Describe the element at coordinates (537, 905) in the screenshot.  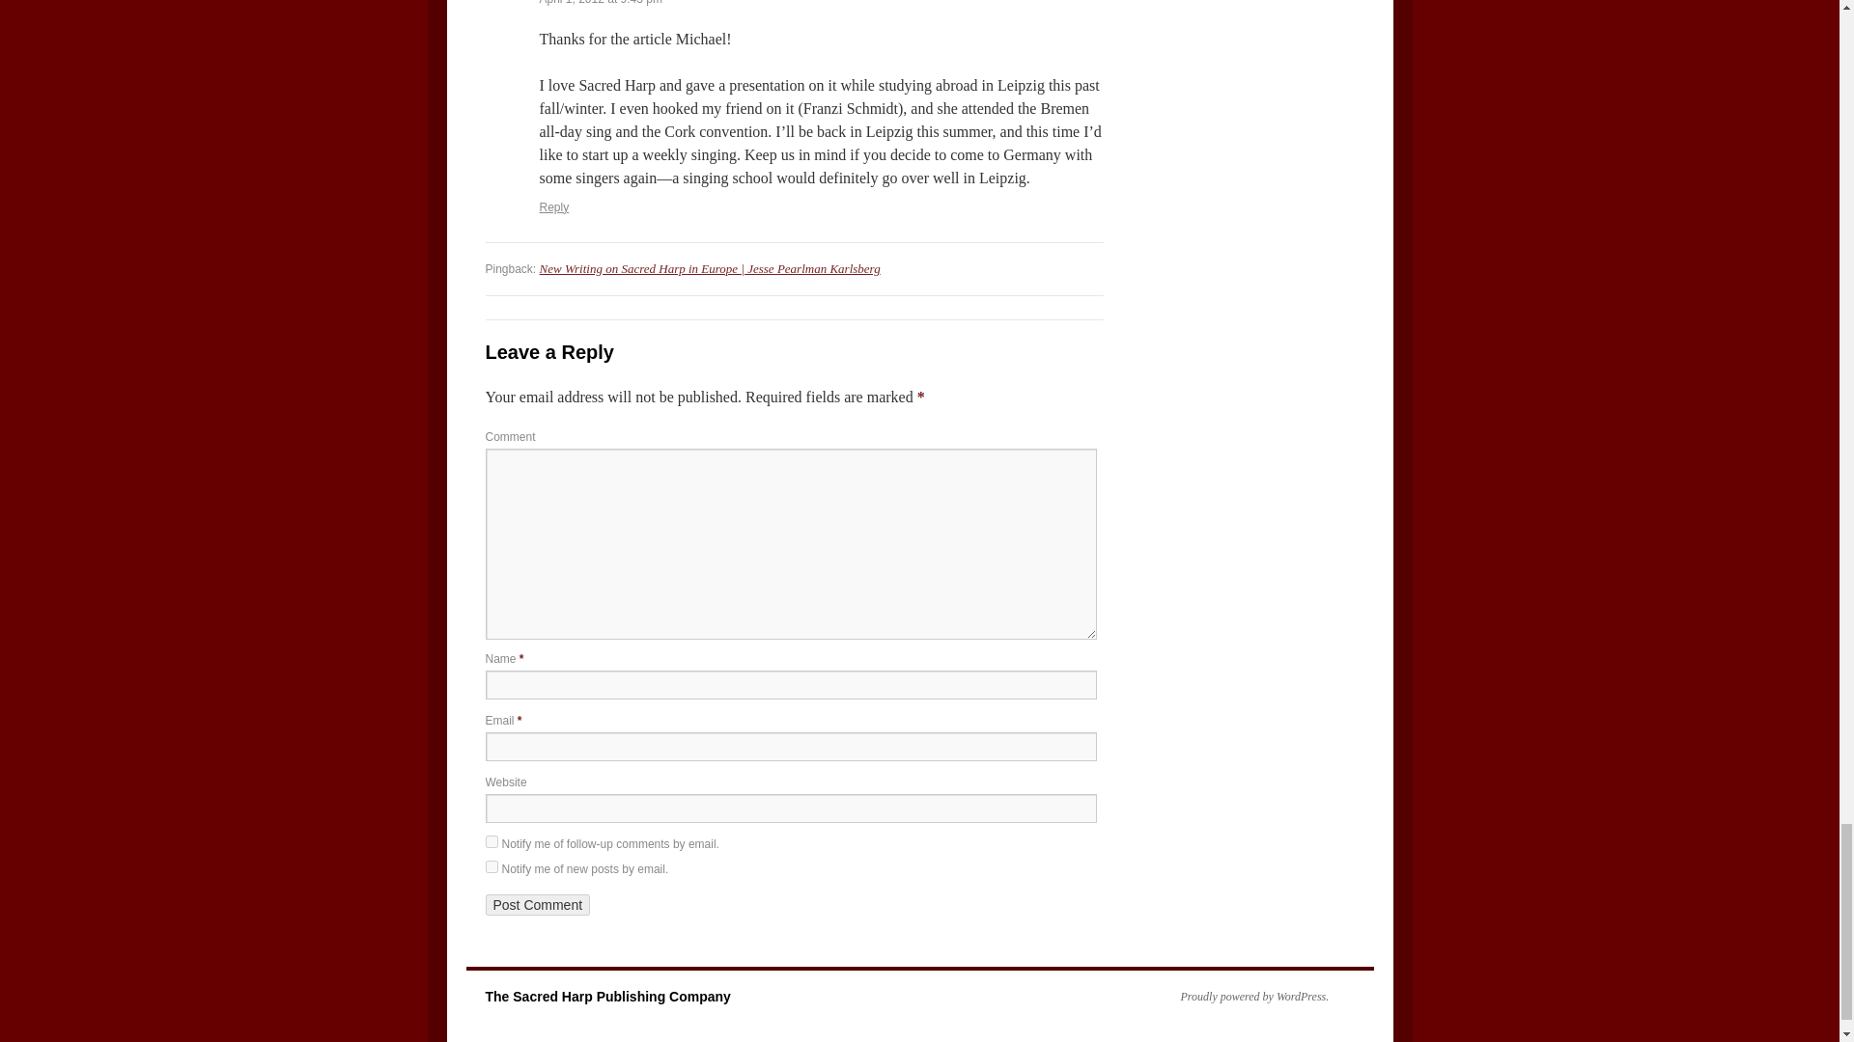
I see `Post Comment` at that location.